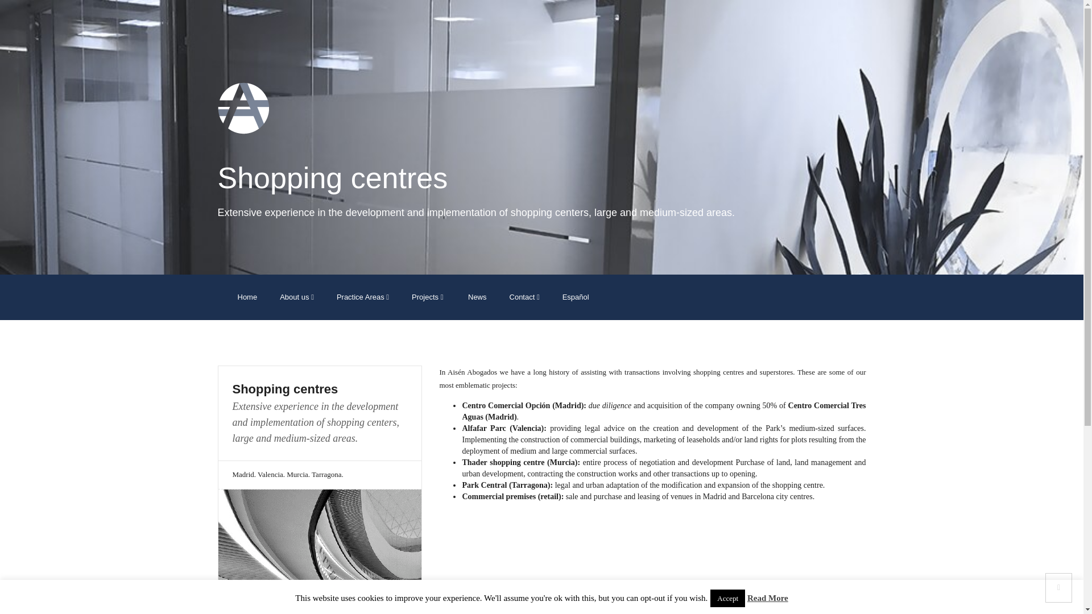 The image size is (1092, 614). I want to click on Practice Areas, so click(363, 297).